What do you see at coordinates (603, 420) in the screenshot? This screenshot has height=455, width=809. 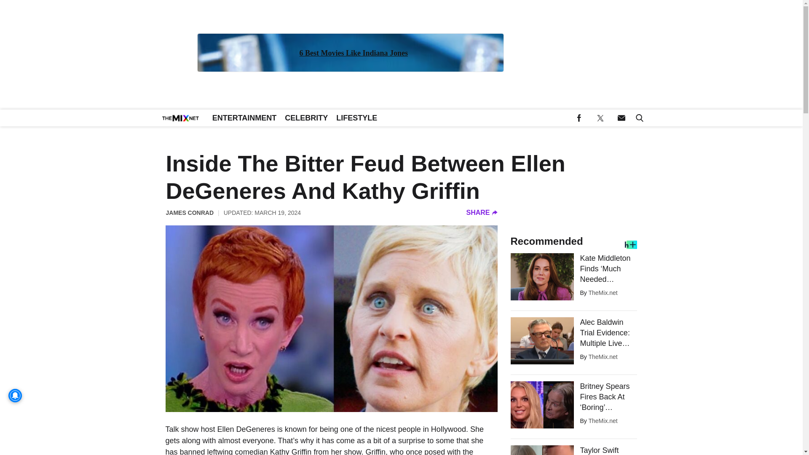 I see `TheMix.net` at bounding box center [603, 420].